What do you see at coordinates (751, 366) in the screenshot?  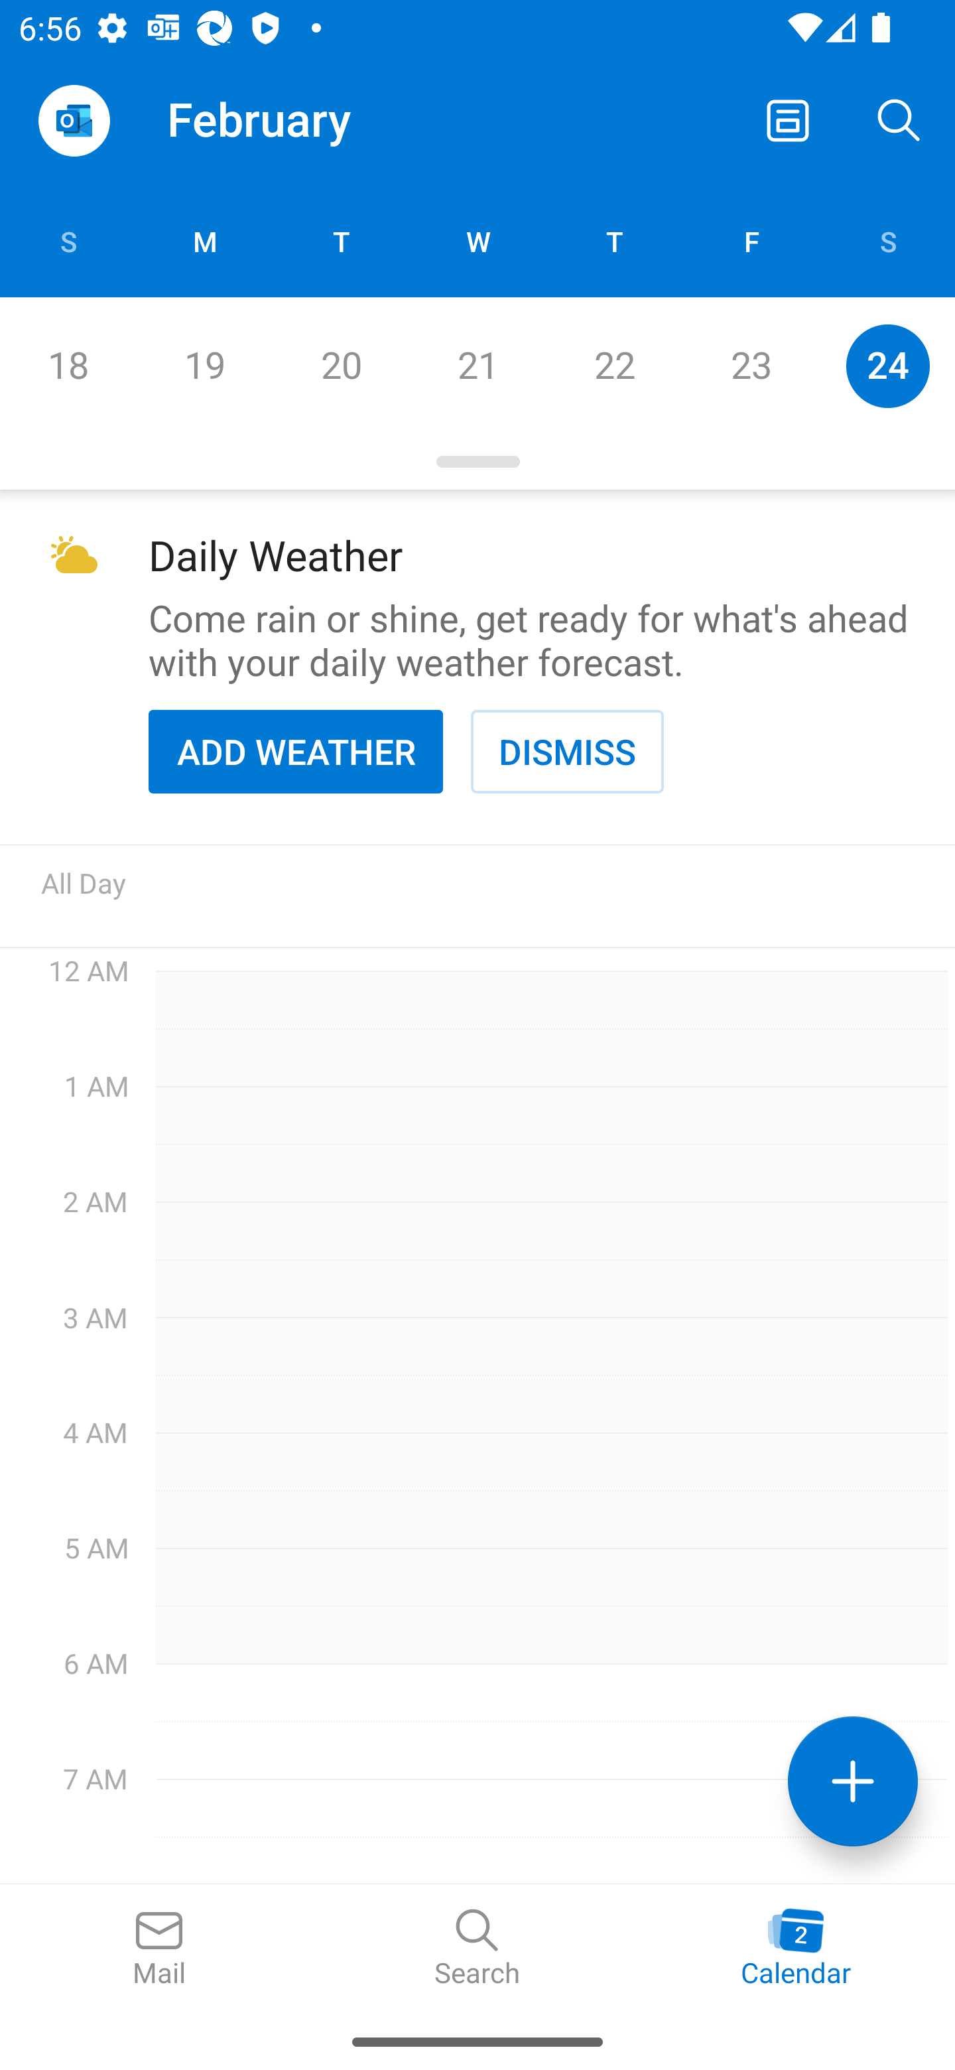 I see `23 Friday, February 23` at bounding box center [751, 366].